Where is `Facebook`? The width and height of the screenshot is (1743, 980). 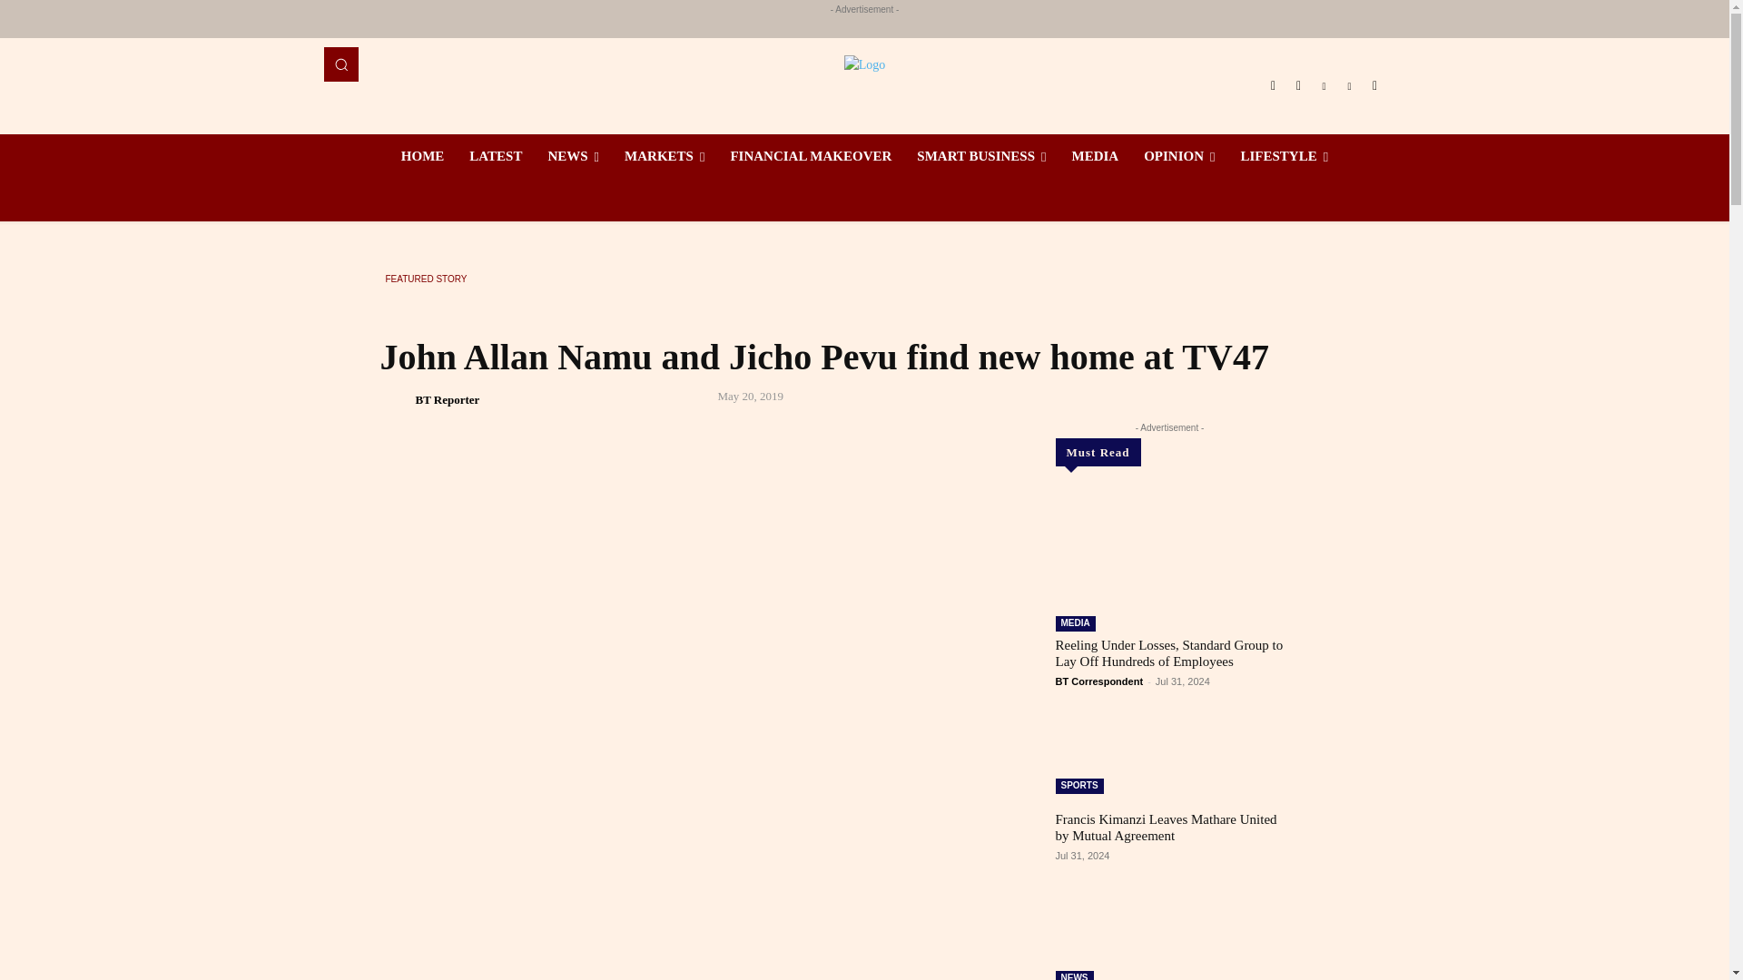 Facebook is located at coordinates (1273, 86).